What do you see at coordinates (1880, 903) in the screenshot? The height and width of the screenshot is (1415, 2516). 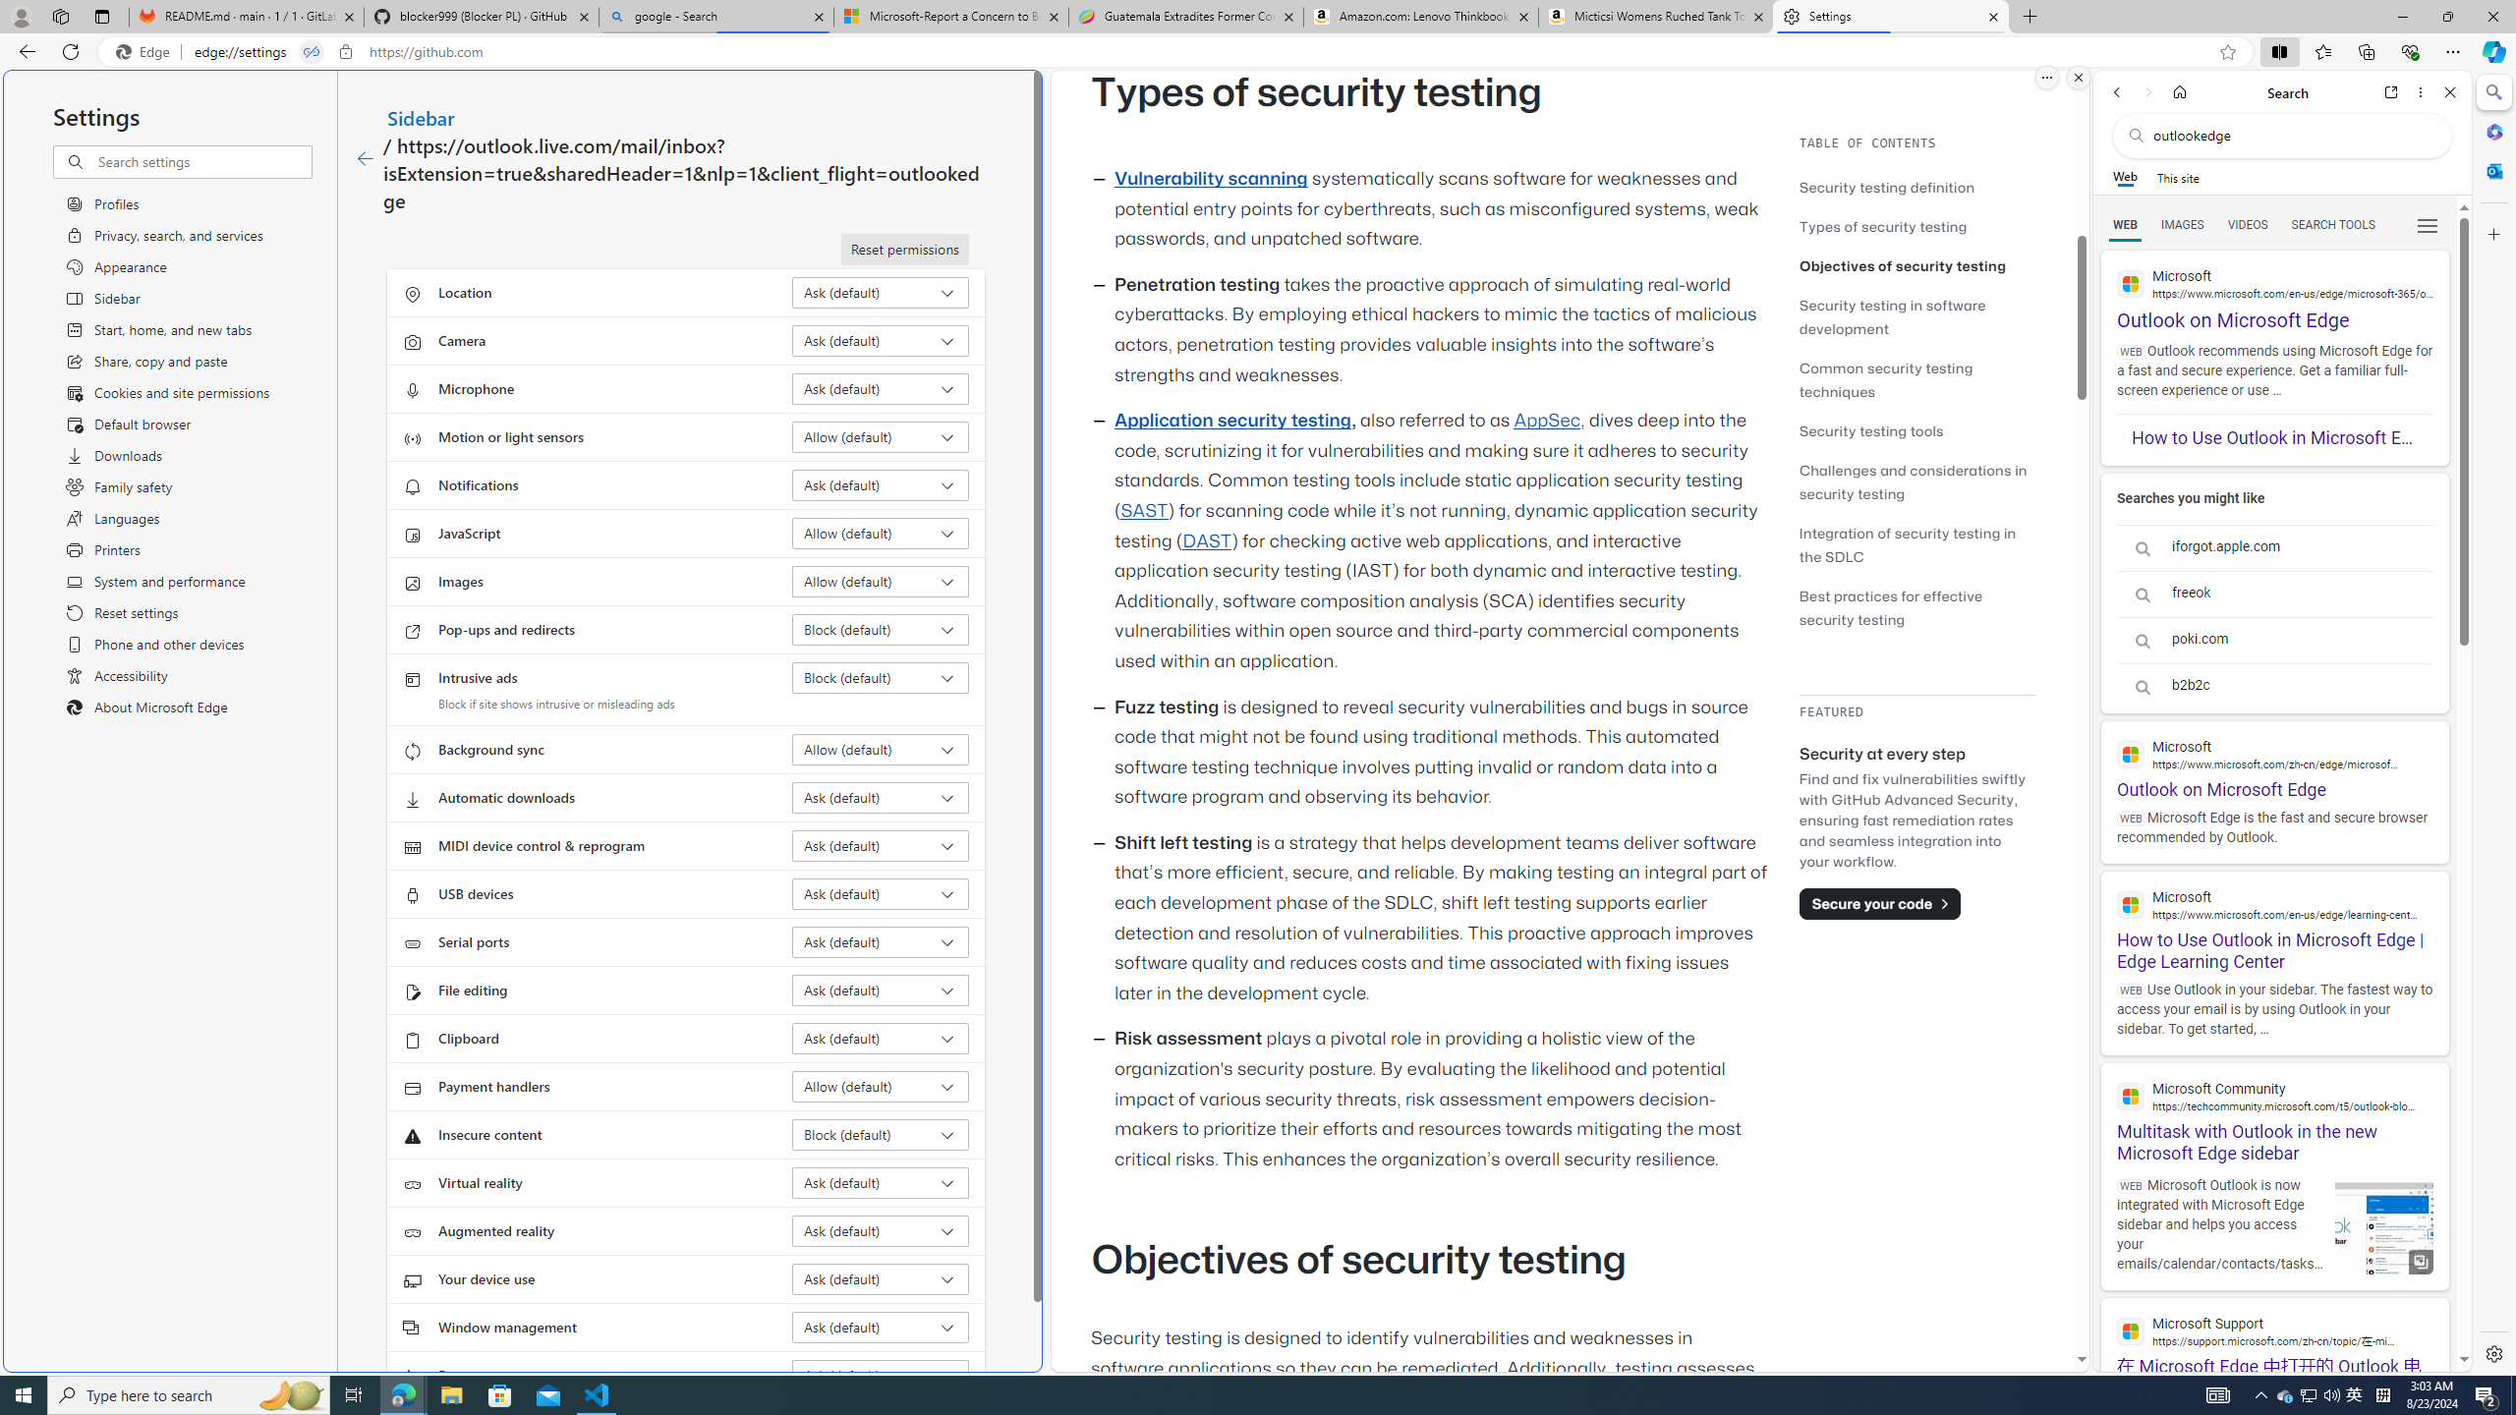 I see `Secure your code` at bounding box center [1880, 903].